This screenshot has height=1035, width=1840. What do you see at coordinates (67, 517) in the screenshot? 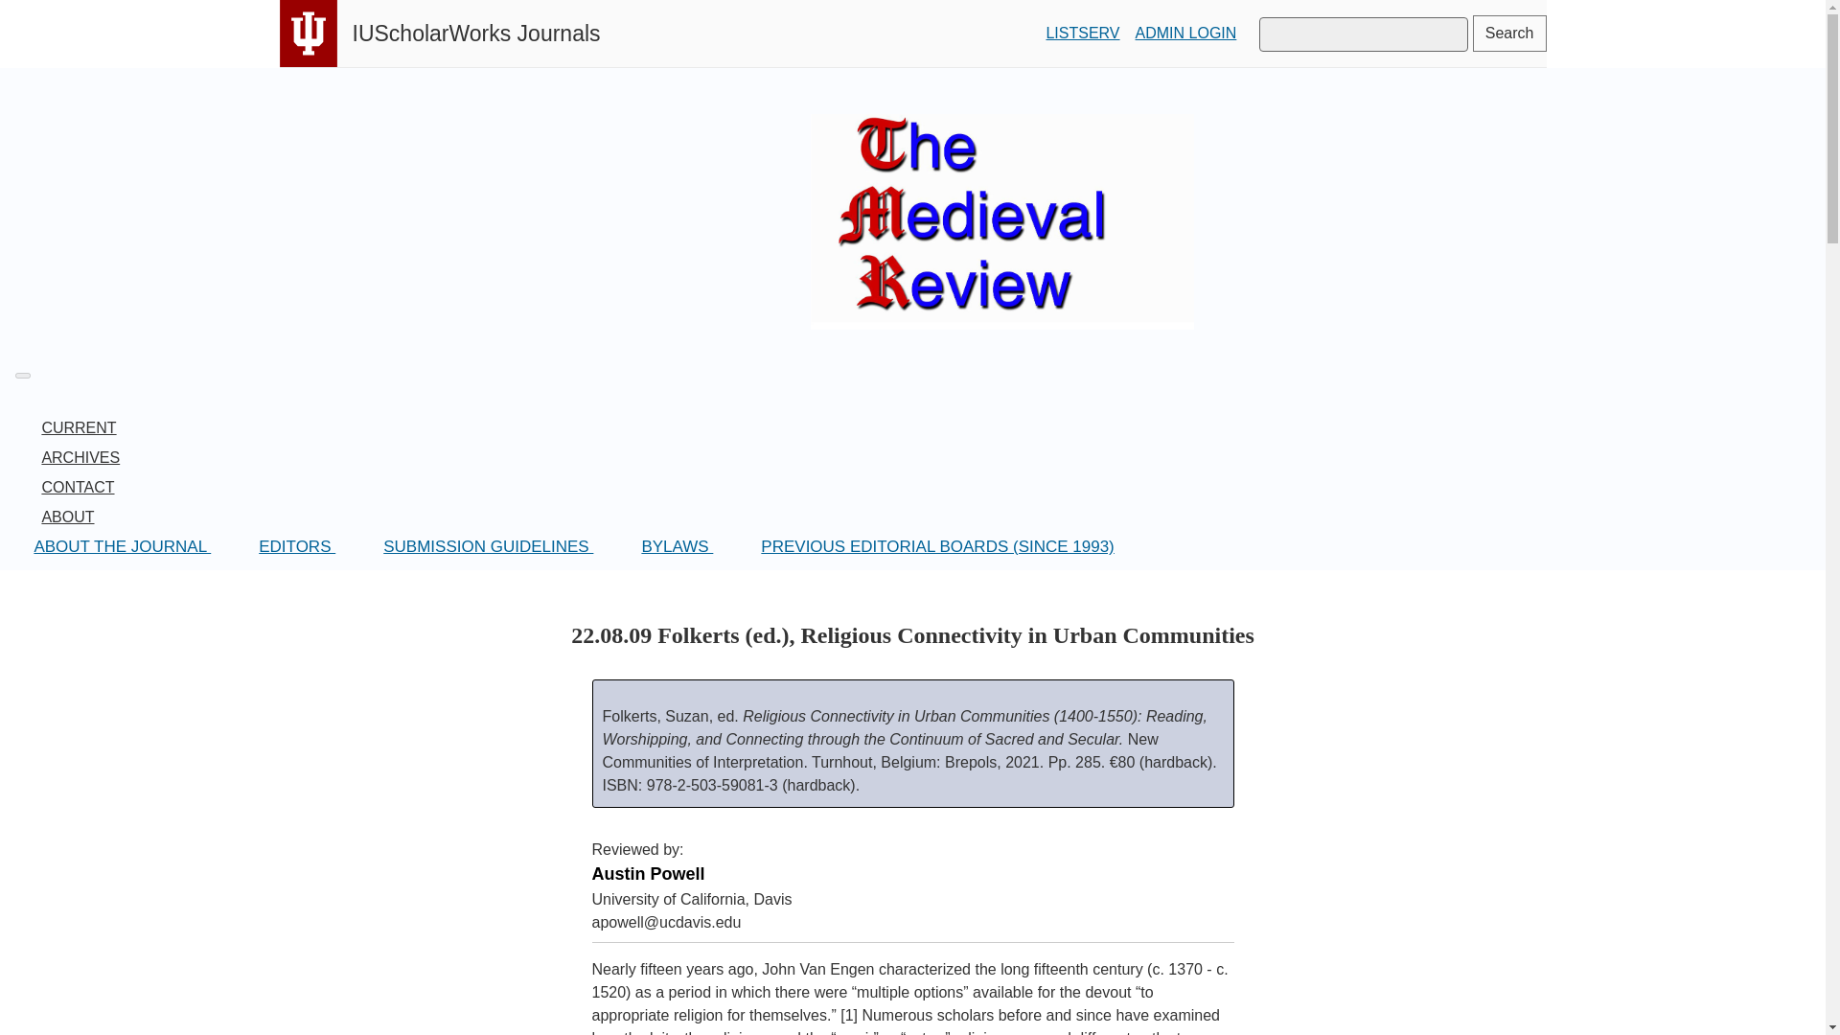
I see `ABOUT` at bounding box center [67, 517].